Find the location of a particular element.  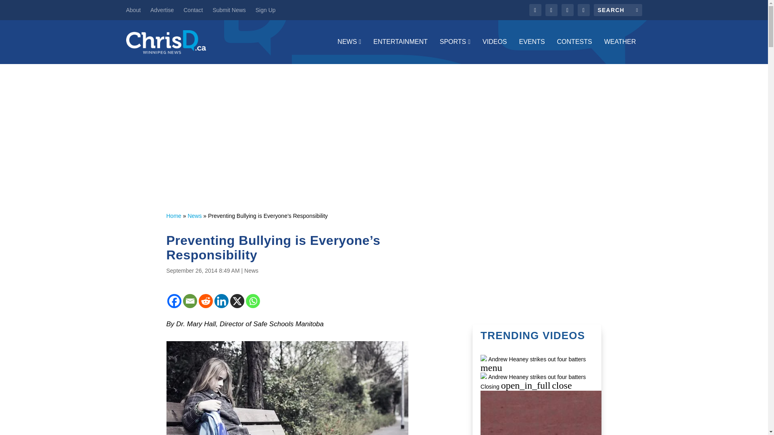

Search for: is located at coordinates (618, 10).